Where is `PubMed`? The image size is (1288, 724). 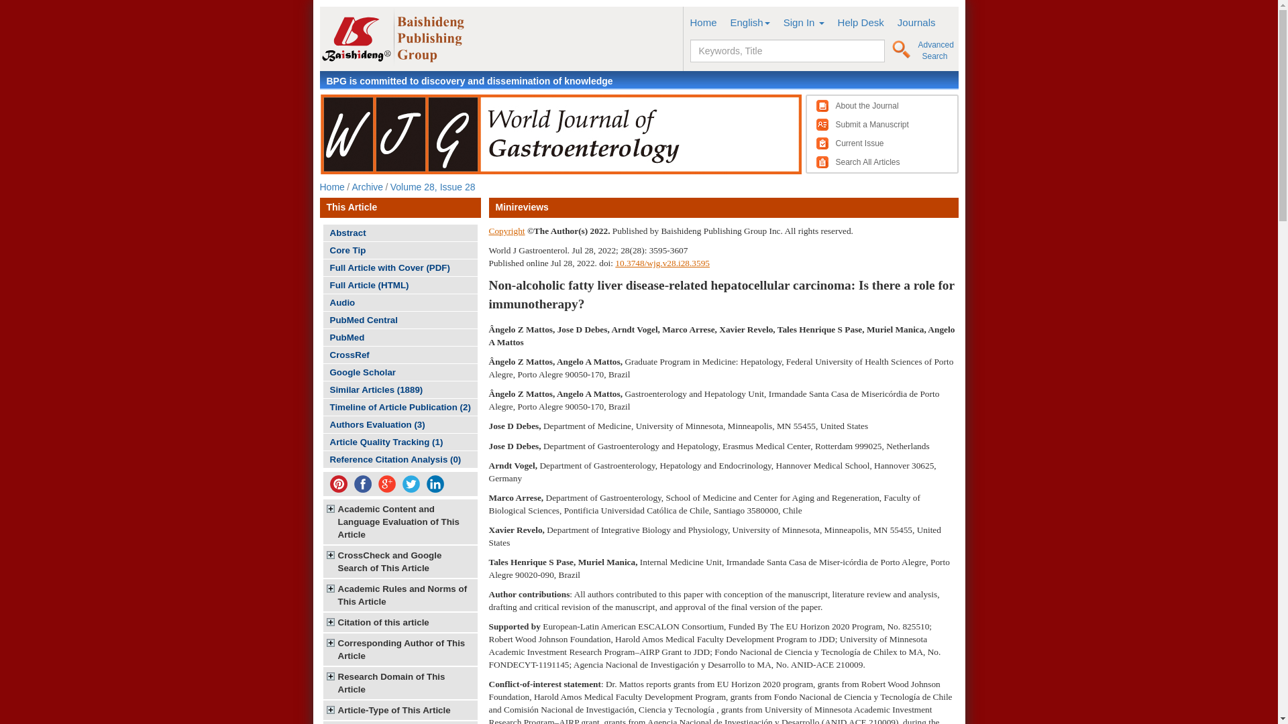 PubMed is located at coordinates (400, 338).